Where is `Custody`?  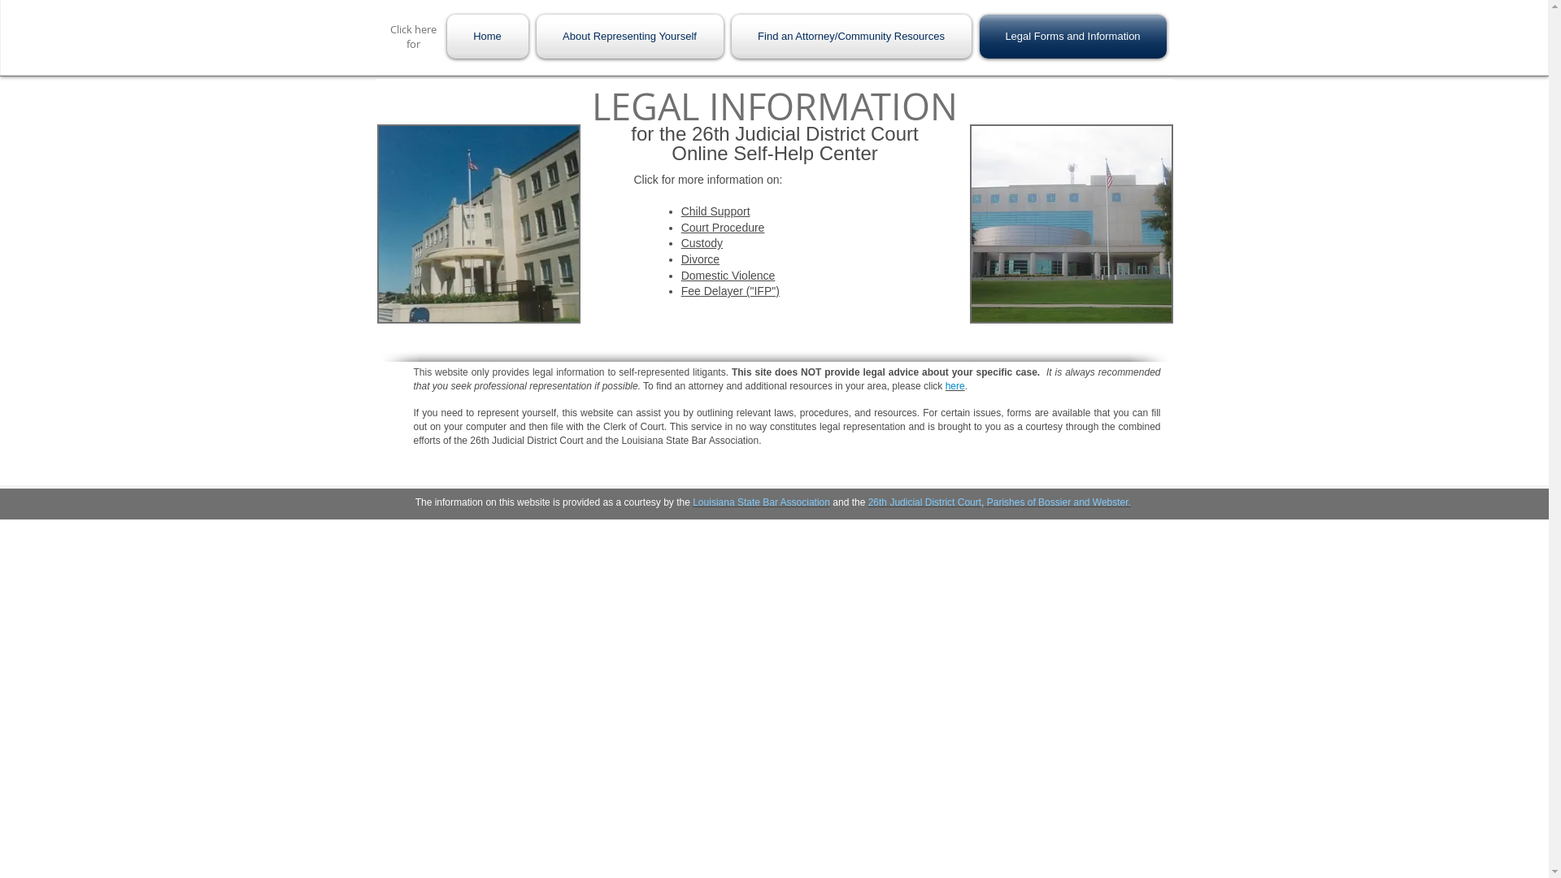 Custody is located at coordinates (702, 243).